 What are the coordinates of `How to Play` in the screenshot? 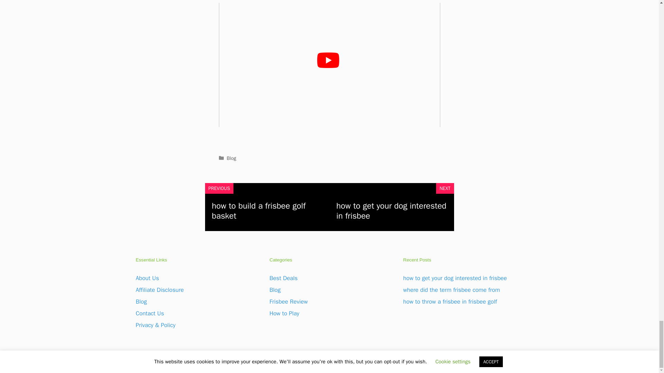 It's located at (284, 314).